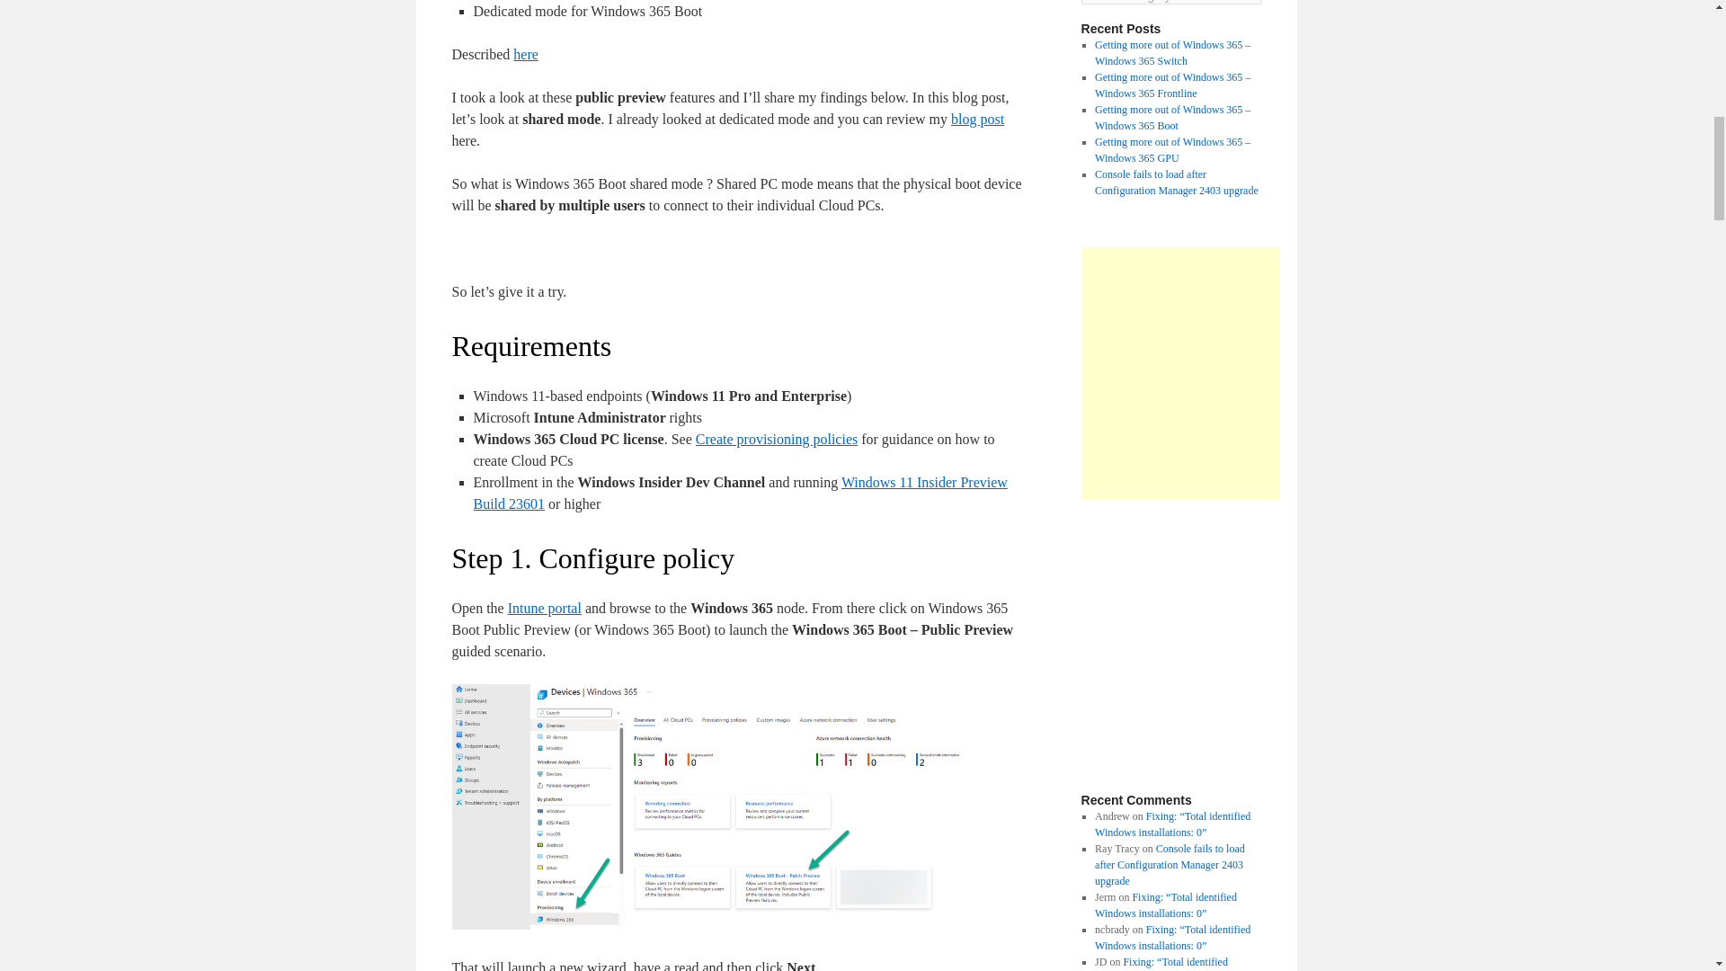  What do you see at coordinates (739, 493) in the screenshot?
I see `Windows 11 Insider Preview Build 23601` at bounding box center [739, 493].